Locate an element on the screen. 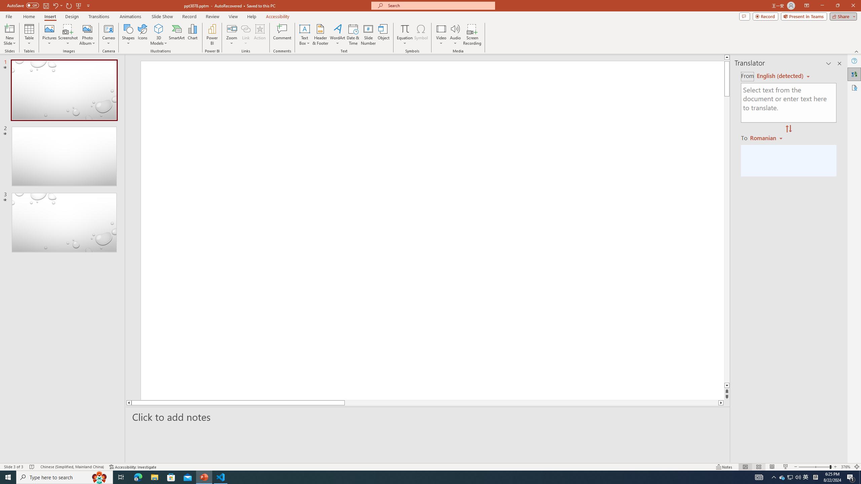 The height and width of the screenshot is (484, 861). Action is located at coordinates (260, 35).